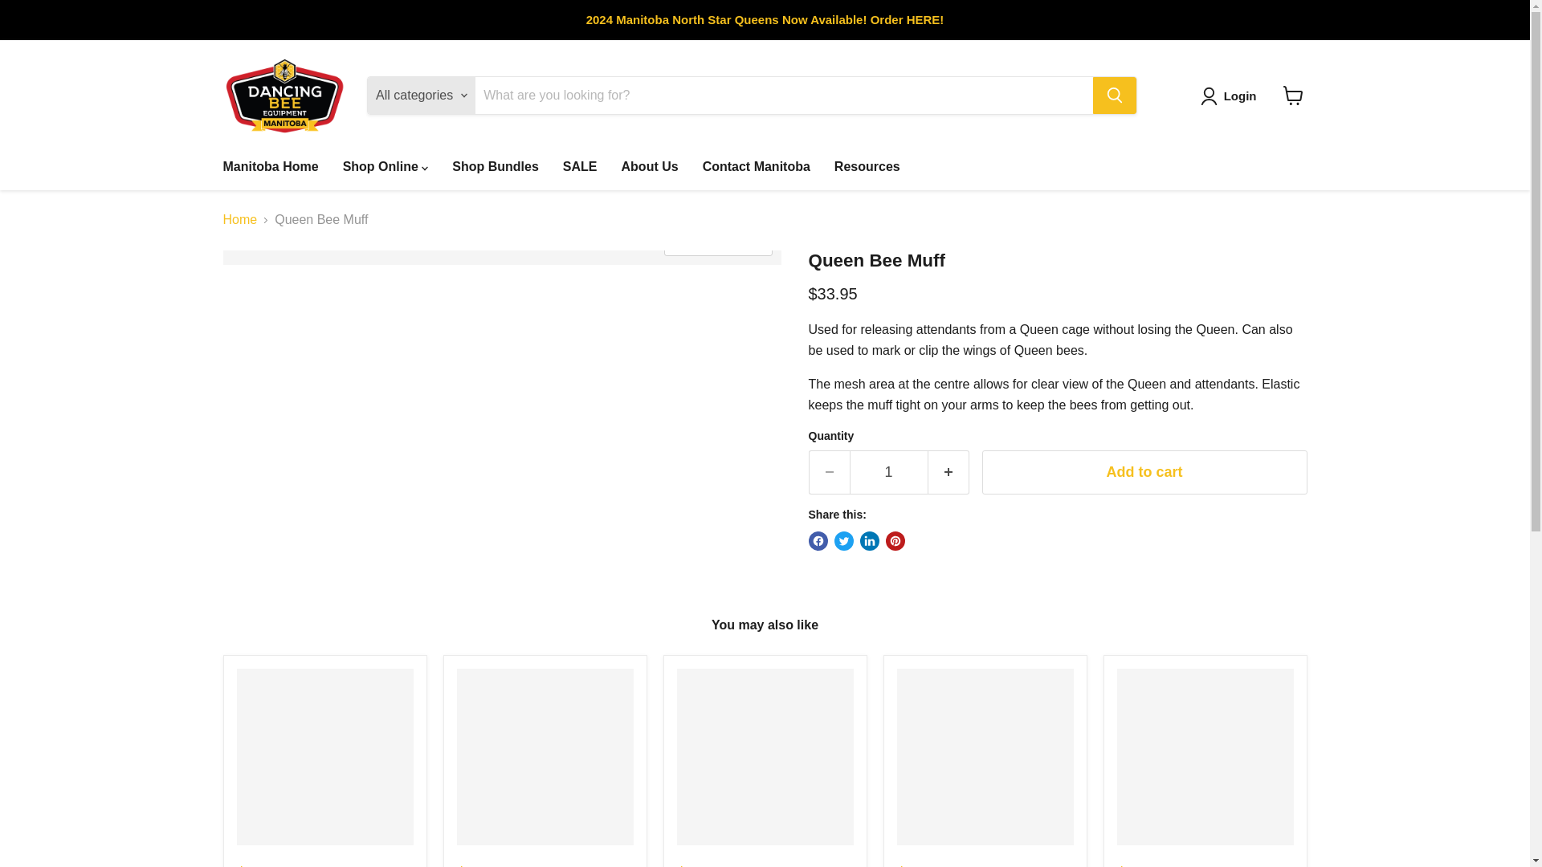 The image size is (1542, 867). Describe the element at coordinates (270, 166) in the screenshot. I see `Manitoba Home` at that location.